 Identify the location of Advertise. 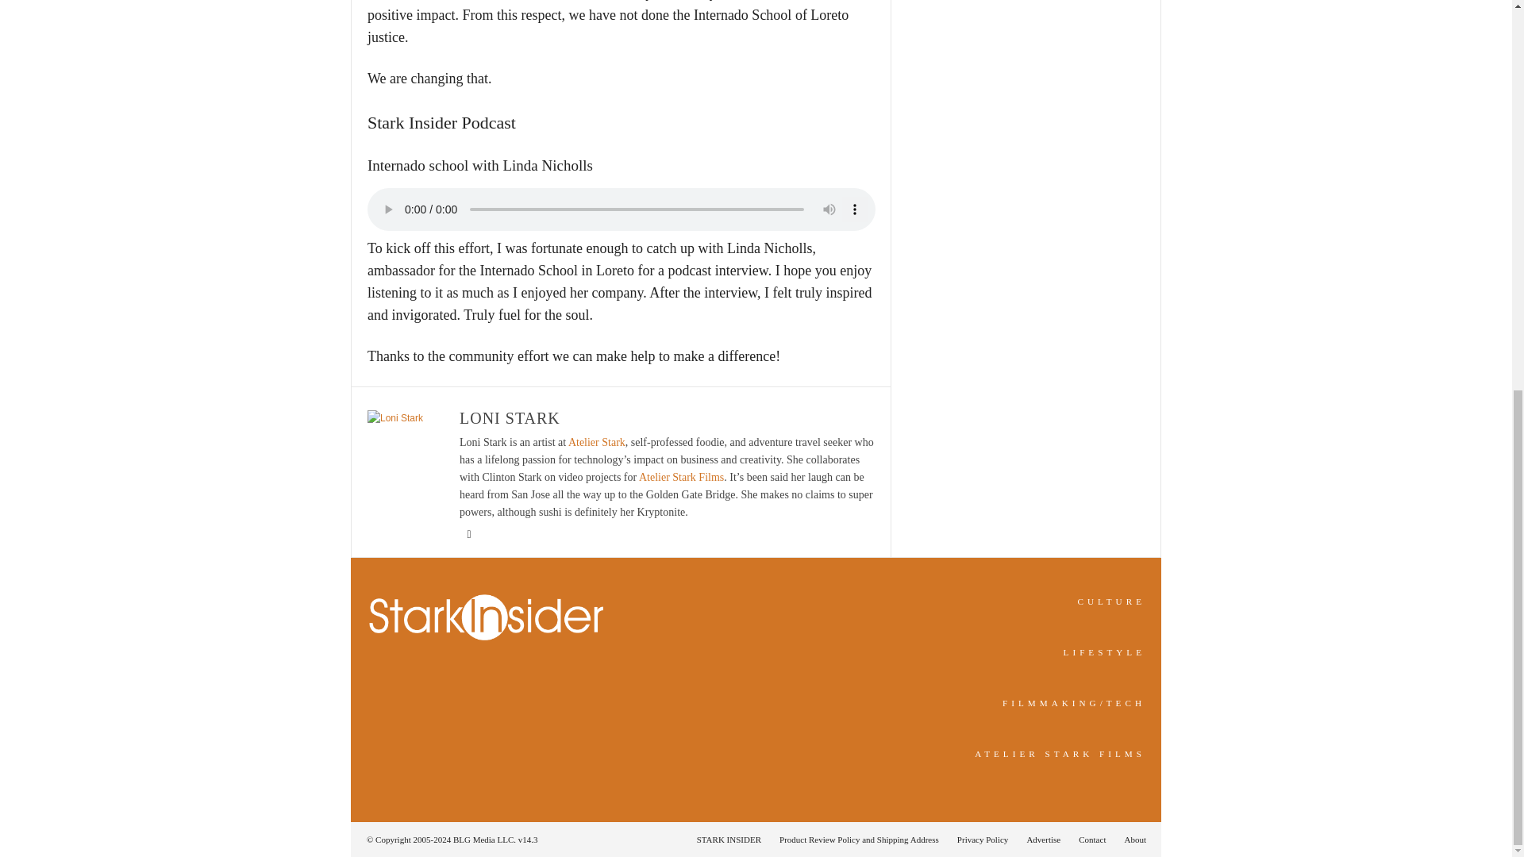
(1043, 839).